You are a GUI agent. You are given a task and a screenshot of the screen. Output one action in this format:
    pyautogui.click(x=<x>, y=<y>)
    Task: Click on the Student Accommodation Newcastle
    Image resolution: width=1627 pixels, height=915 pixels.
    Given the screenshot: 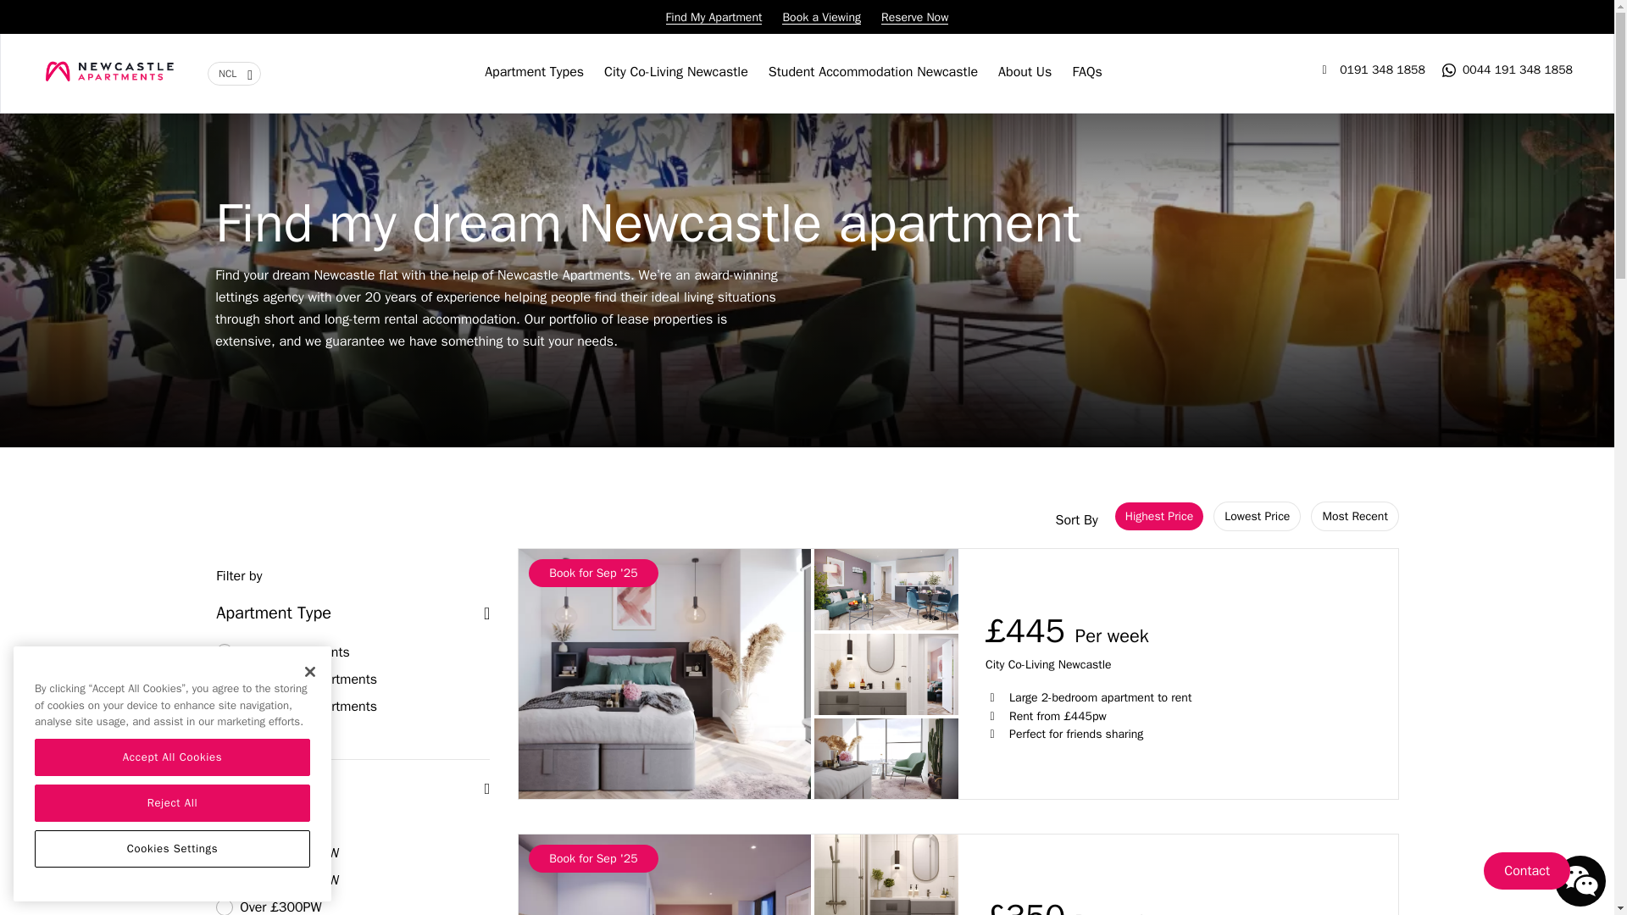 What is the action you would take?
    pyautogui.click(x=873, y=71)
    